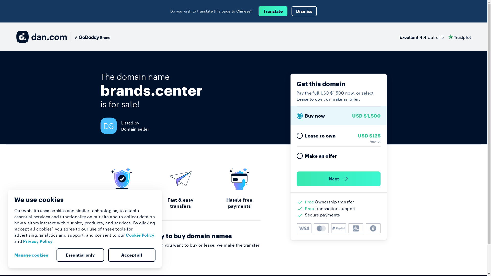  Describe the element at coordinates (33, 255) in the screenshot. I see `Manage cookies` at that location.